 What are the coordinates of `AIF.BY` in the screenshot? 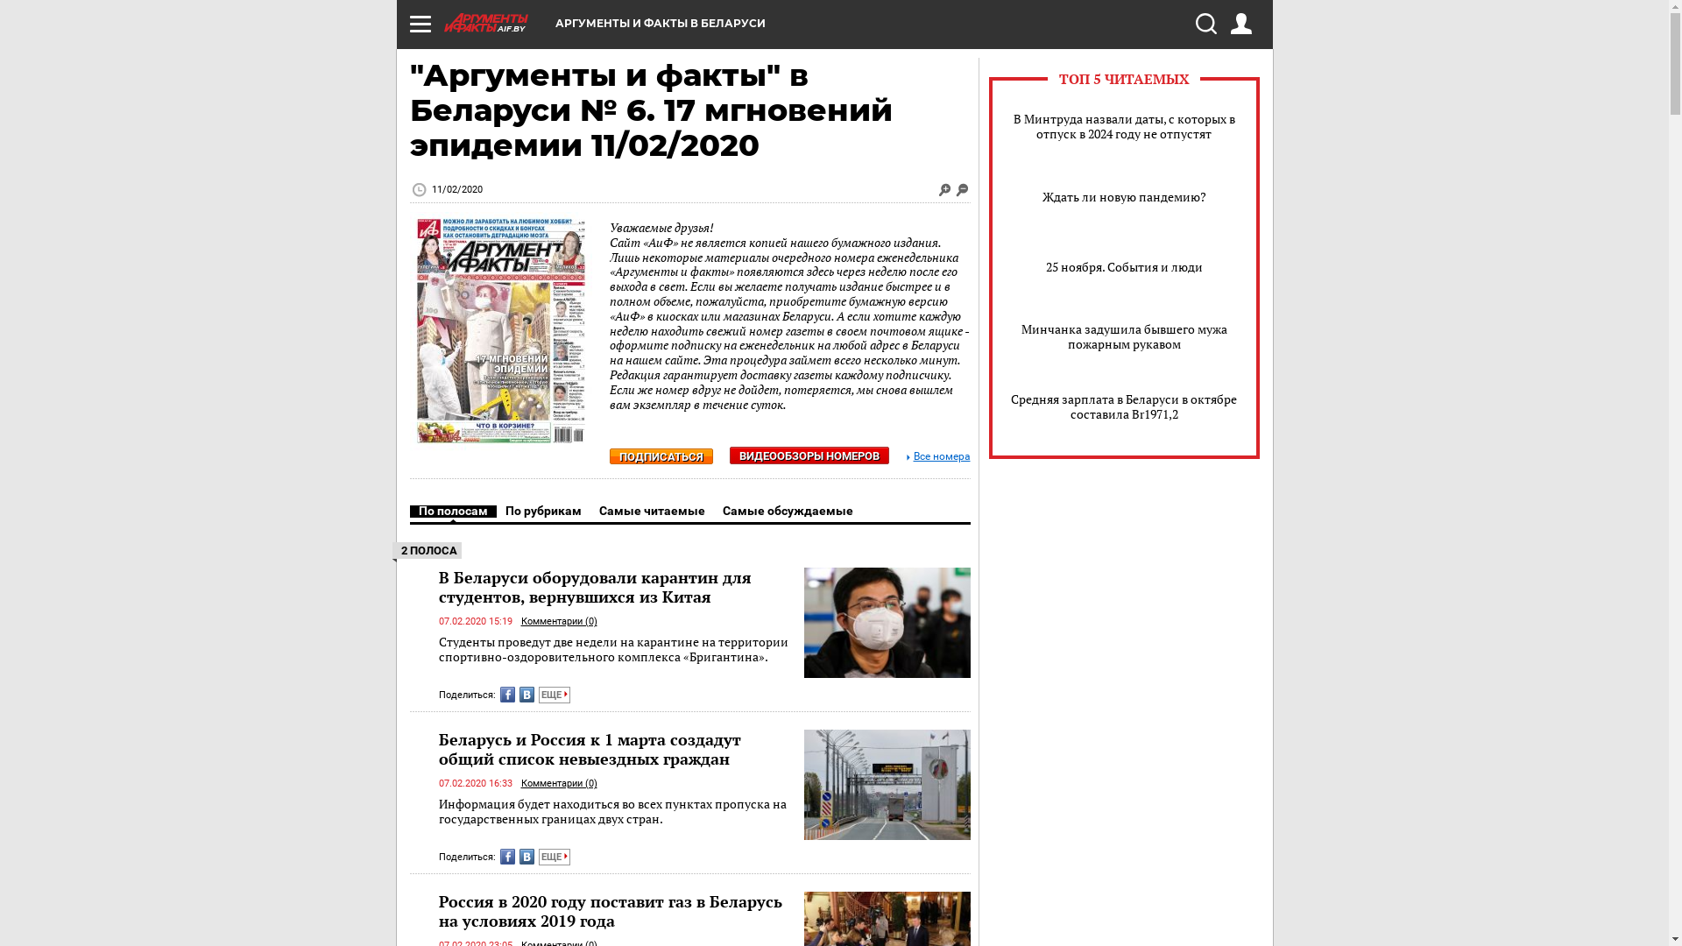 It's located at (499, 23).